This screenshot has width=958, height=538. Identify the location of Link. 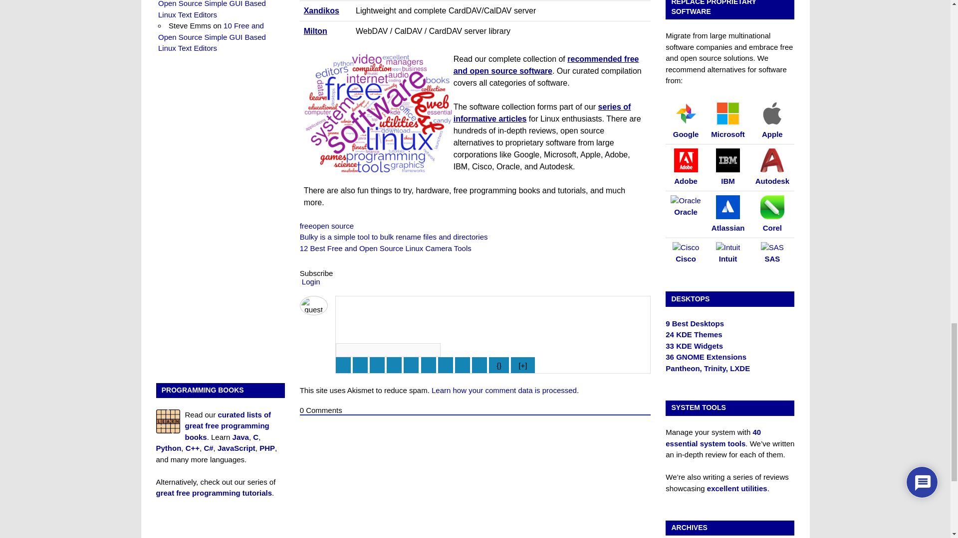
(479, 365).